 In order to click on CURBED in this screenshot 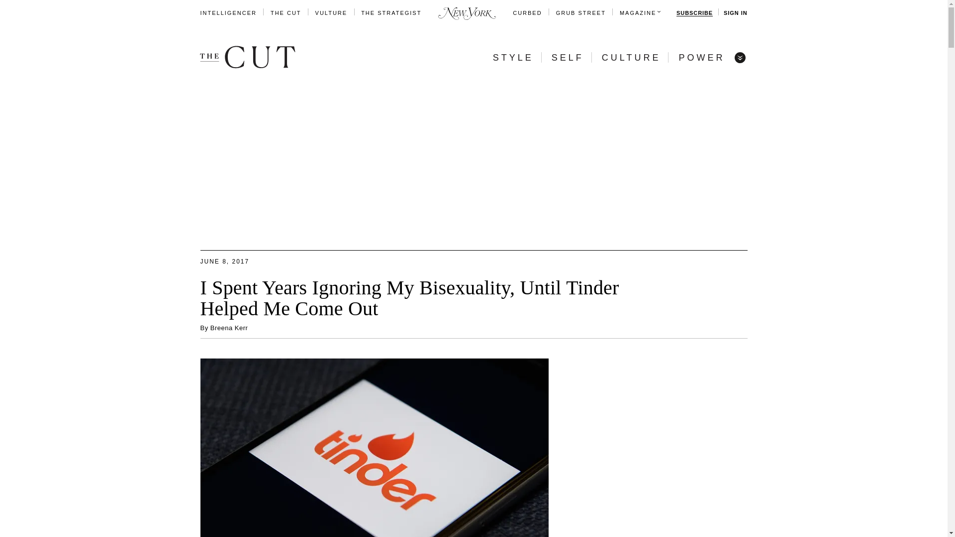, I will do `click(527, 13)`.